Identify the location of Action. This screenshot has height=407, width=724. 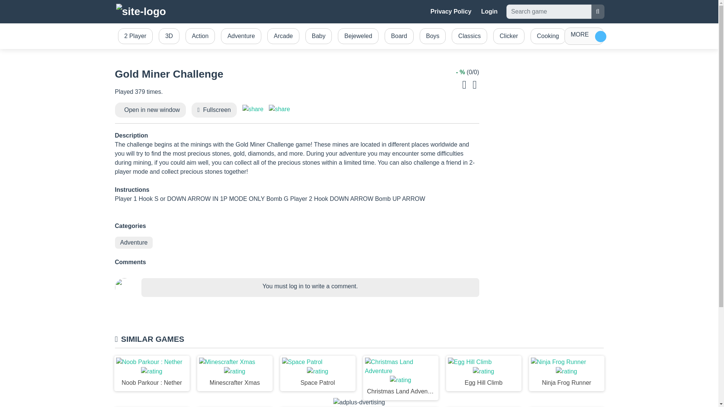
(200, 36).